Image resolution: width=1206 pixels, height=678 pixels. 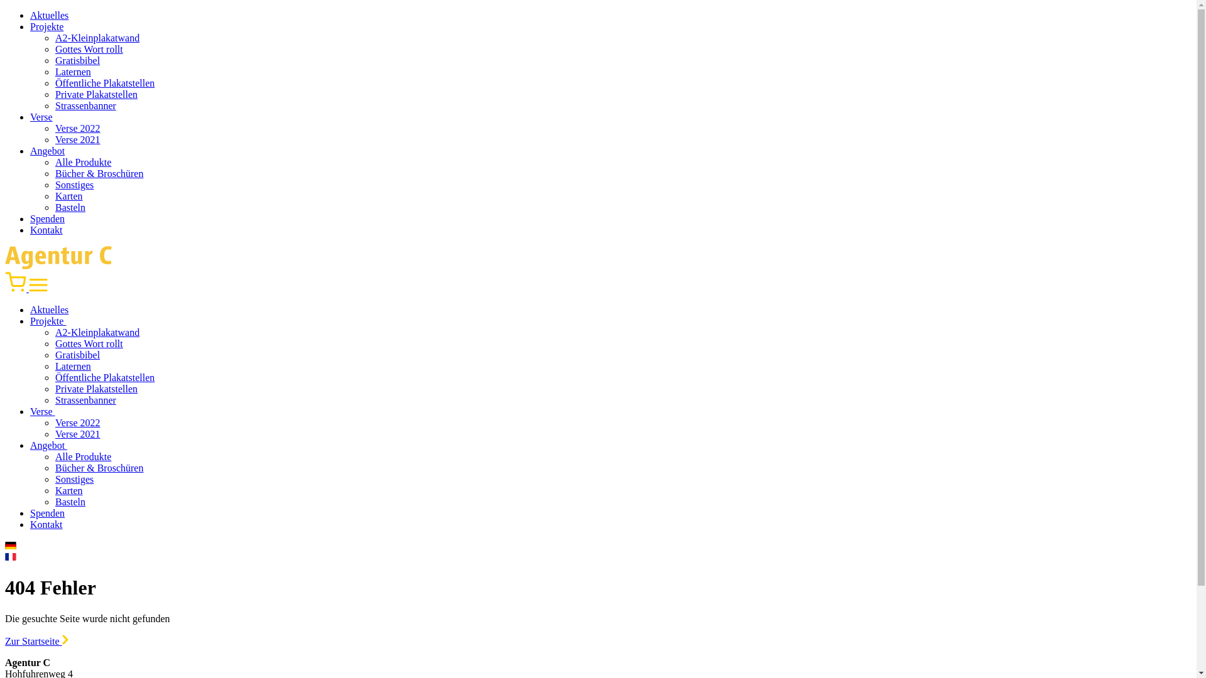 I want to click on Angebot, so click(x=55, y=446).